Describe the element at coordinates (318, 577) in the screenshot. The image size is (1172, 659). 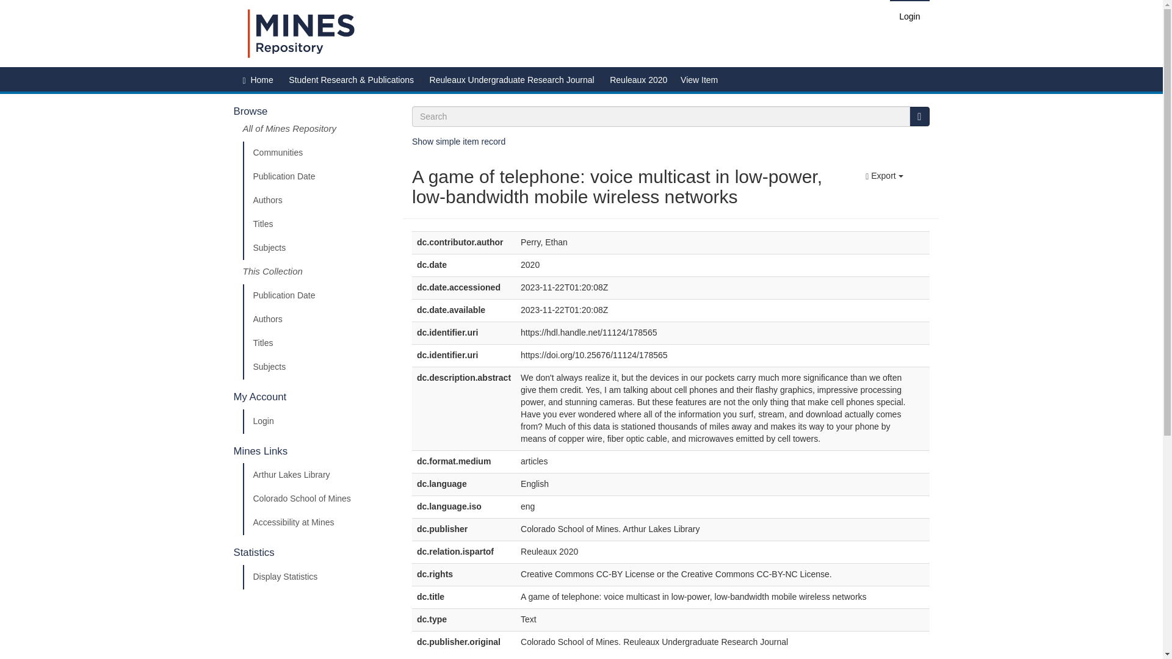
I see `Display Statistics` at that location.